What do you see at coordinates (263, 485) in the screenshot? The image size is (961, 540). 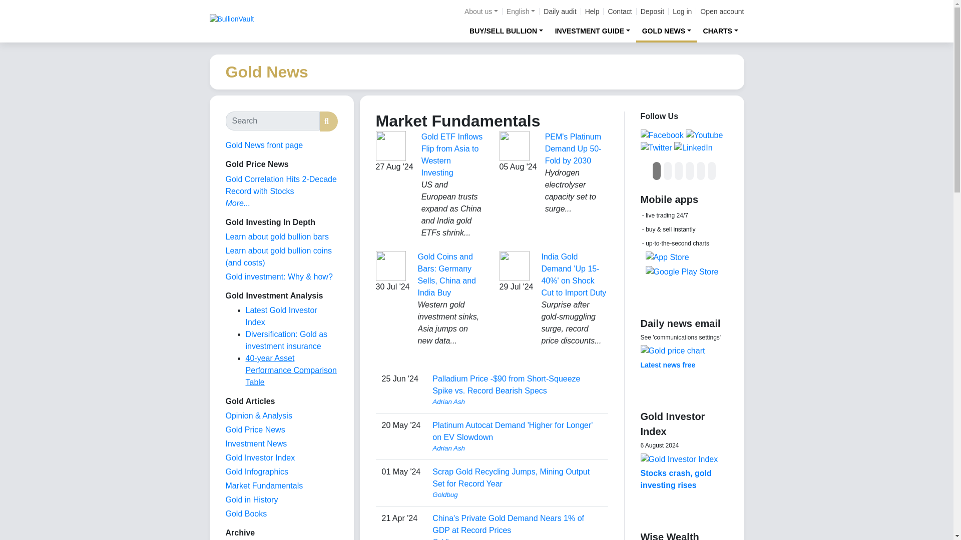 I see `Market Fundamentals` at bounding box center [263, 485].